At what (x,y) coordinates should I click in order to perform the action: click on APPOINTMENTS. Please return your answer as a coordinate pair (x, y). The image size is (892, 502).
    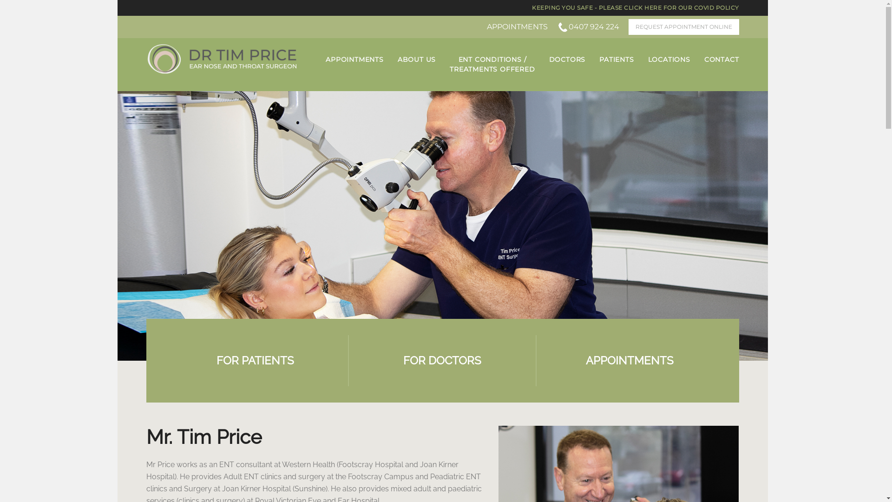
    Looking at the image, I should click on (630, 361).